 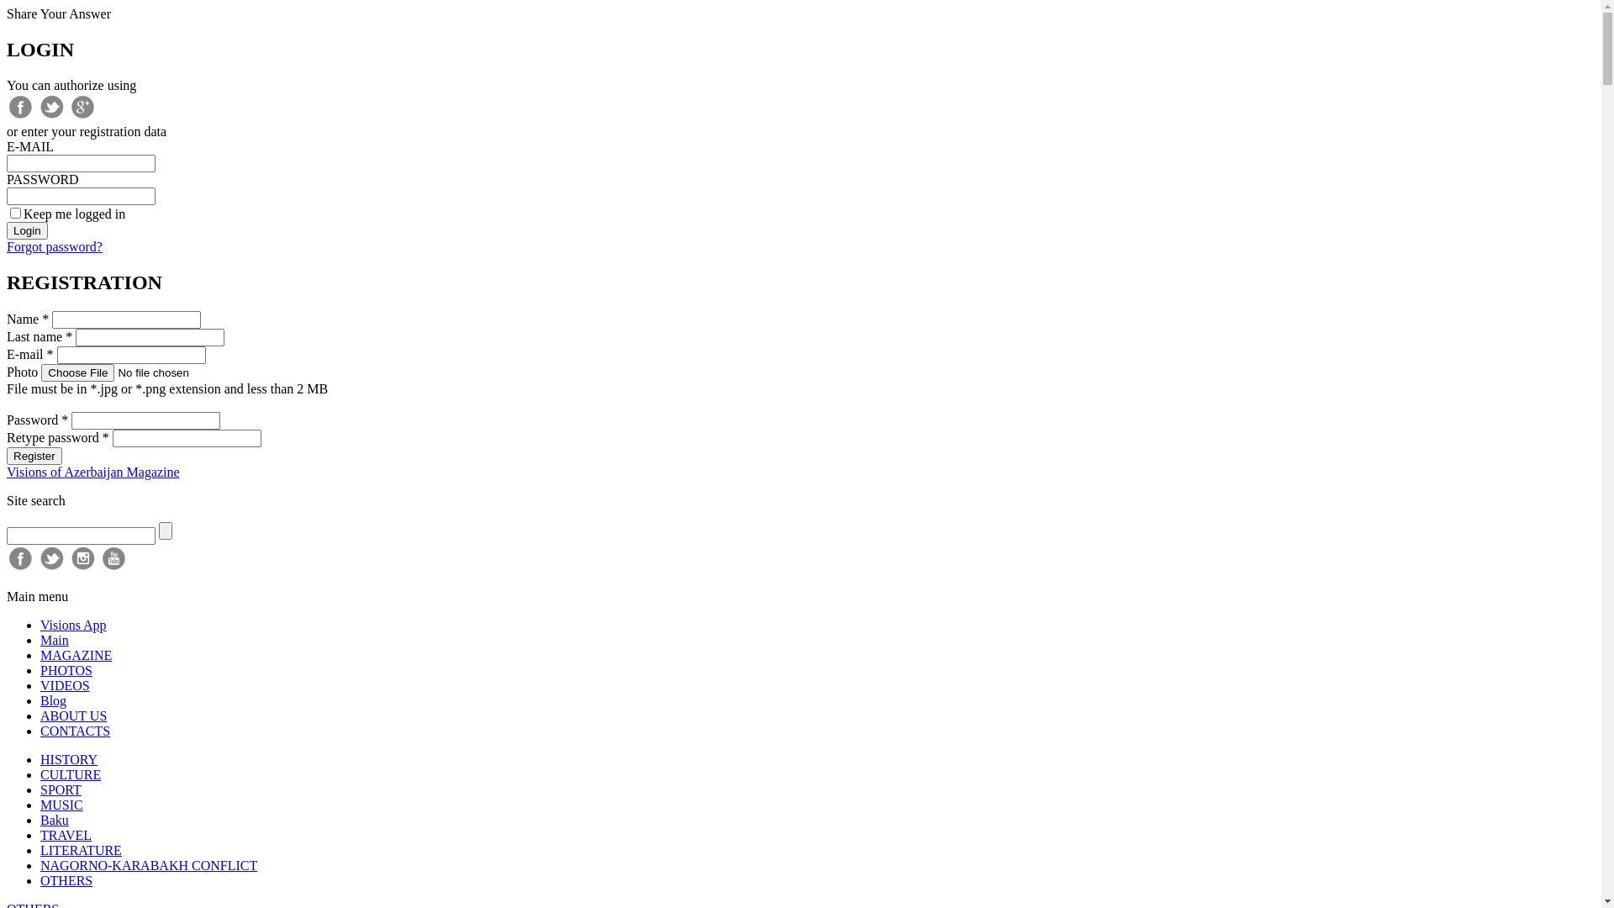 What do you see at coordinates (20, 116) in the screenshot?
I see `Facebook` at bounding box center [20, 116].